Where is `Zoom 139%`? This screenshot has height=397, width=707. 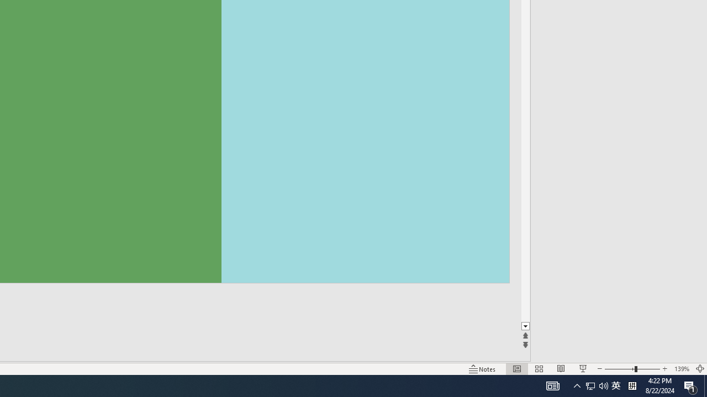 Zoom 139% is located at coordinates (682, 368).